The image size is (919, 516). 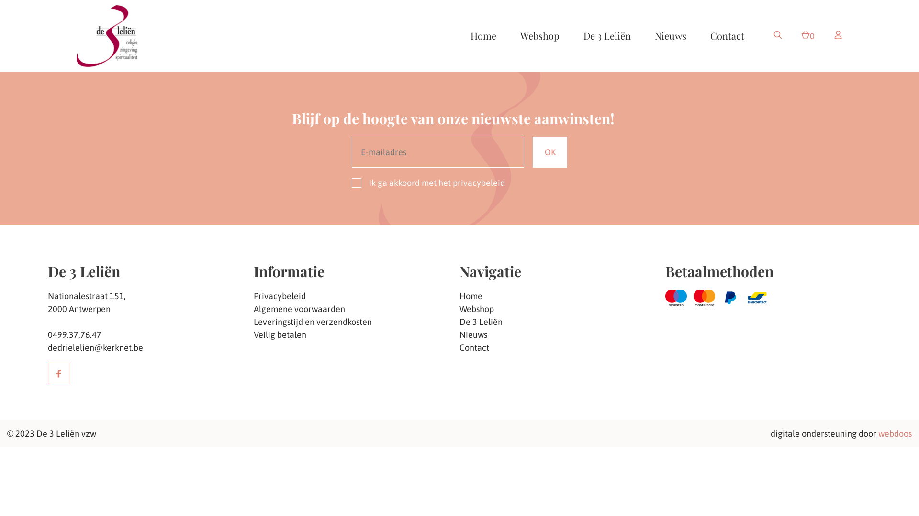 What do you see at coordinates (357, 309) in the screenshot?
I see `Algemene voorwaarden` at bounding box center [357, 309].